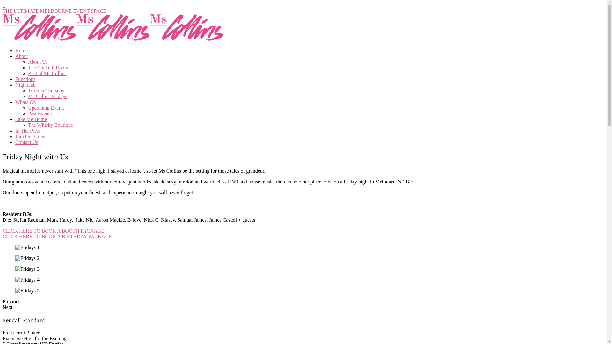  I want to click on Past Events, so click(40, 113).